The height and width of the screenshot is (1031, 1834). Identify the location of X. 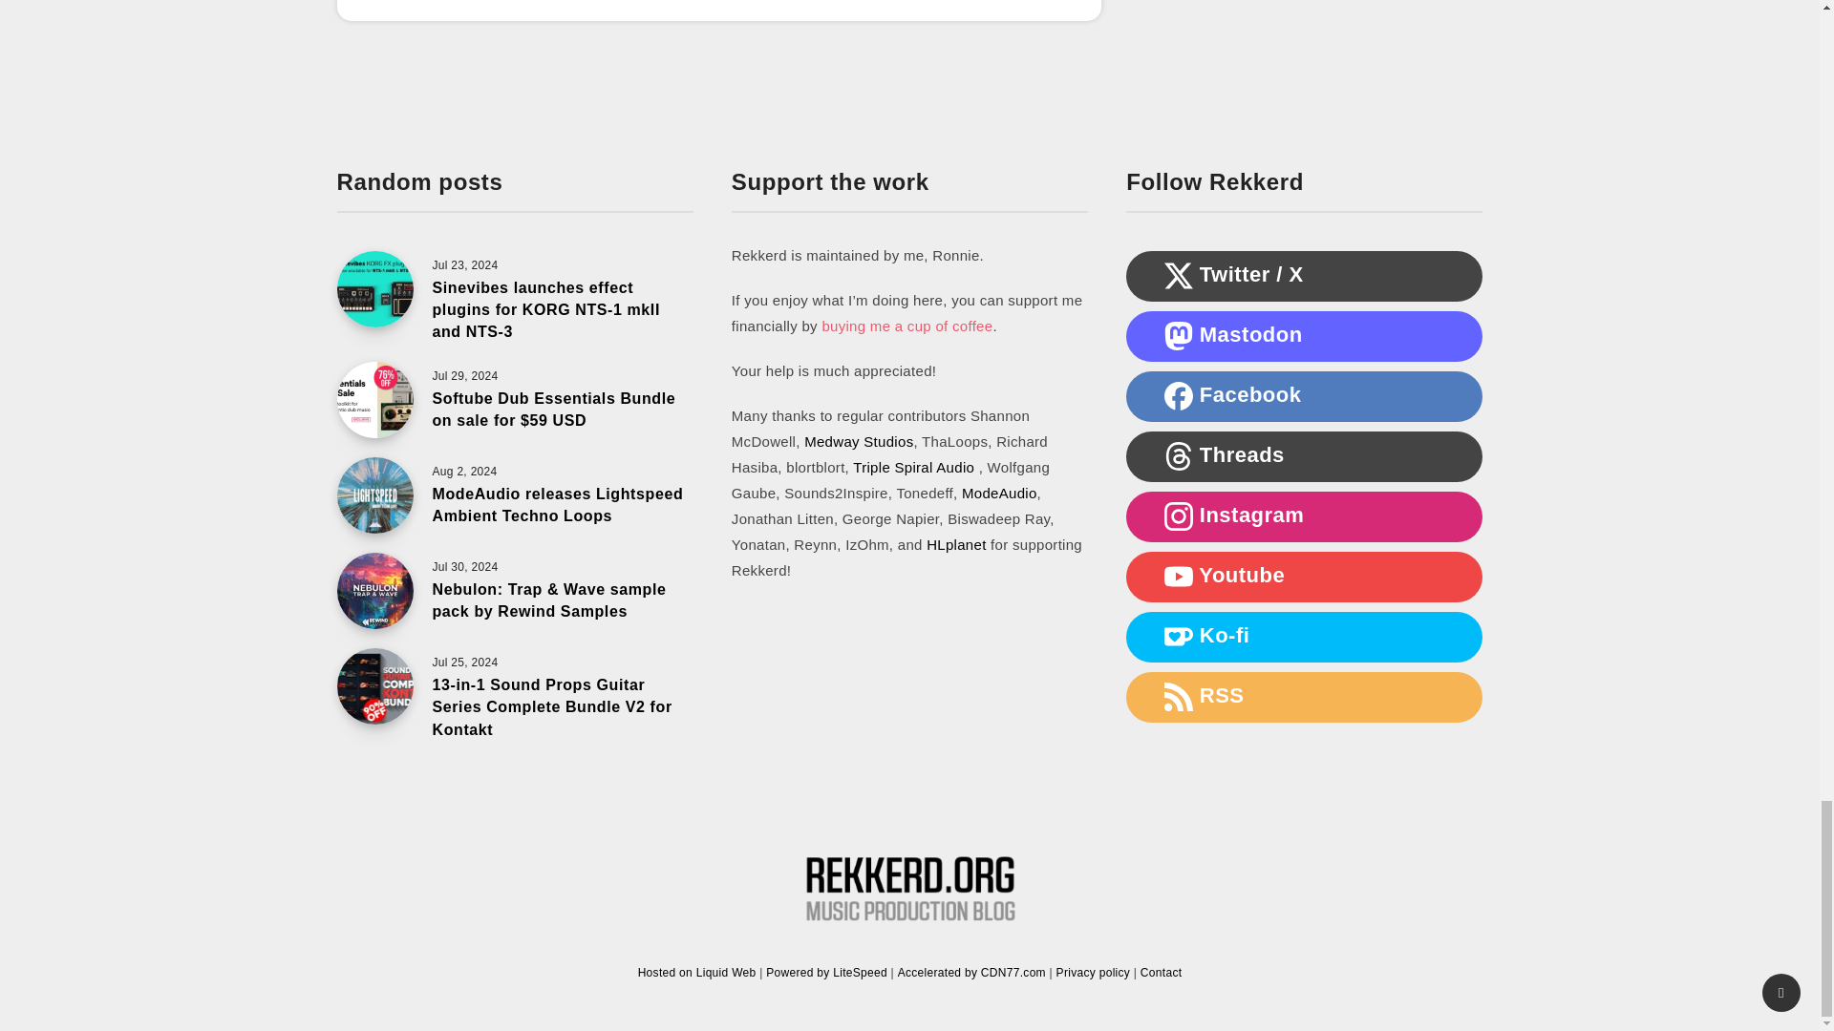
(1179, 275).